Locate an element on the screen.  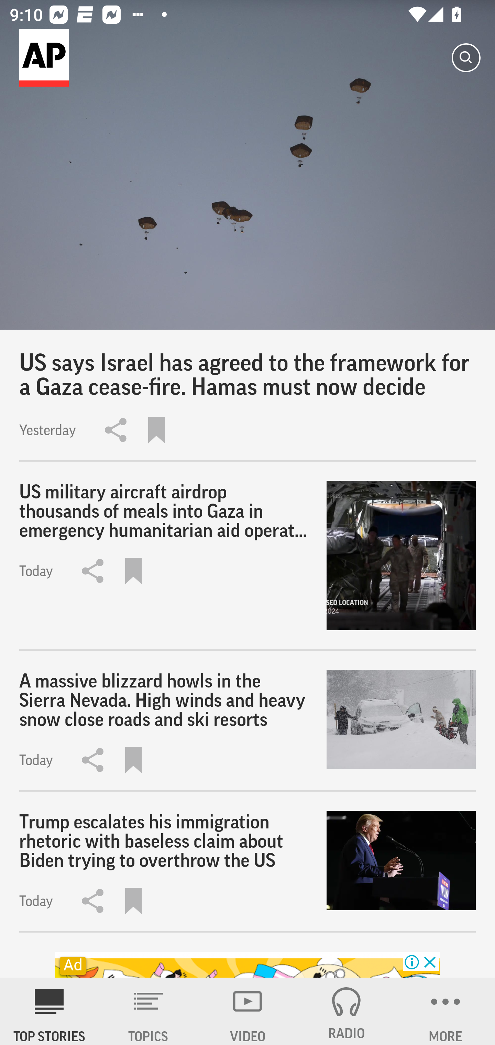
AP News TOP STORIES is located at coordinates (49, 1011).